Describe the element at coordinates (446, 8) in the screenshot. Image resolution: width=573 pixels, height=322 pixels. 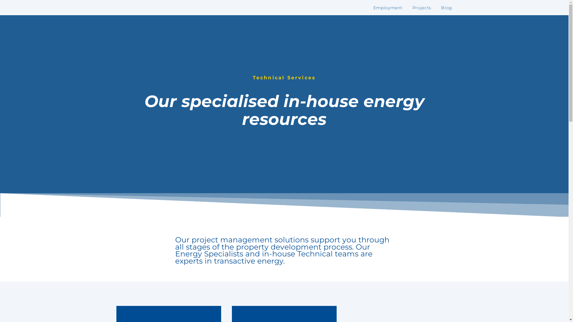
I see `Blog` at that location.